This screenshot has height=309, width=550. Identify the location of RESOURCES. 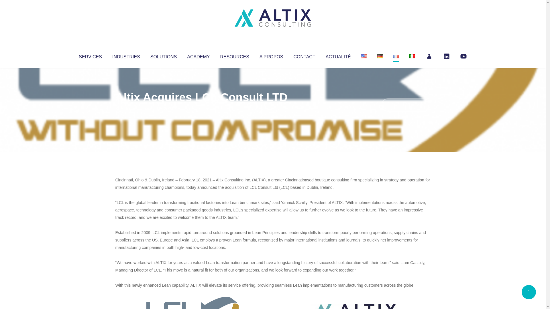
(234, 56).